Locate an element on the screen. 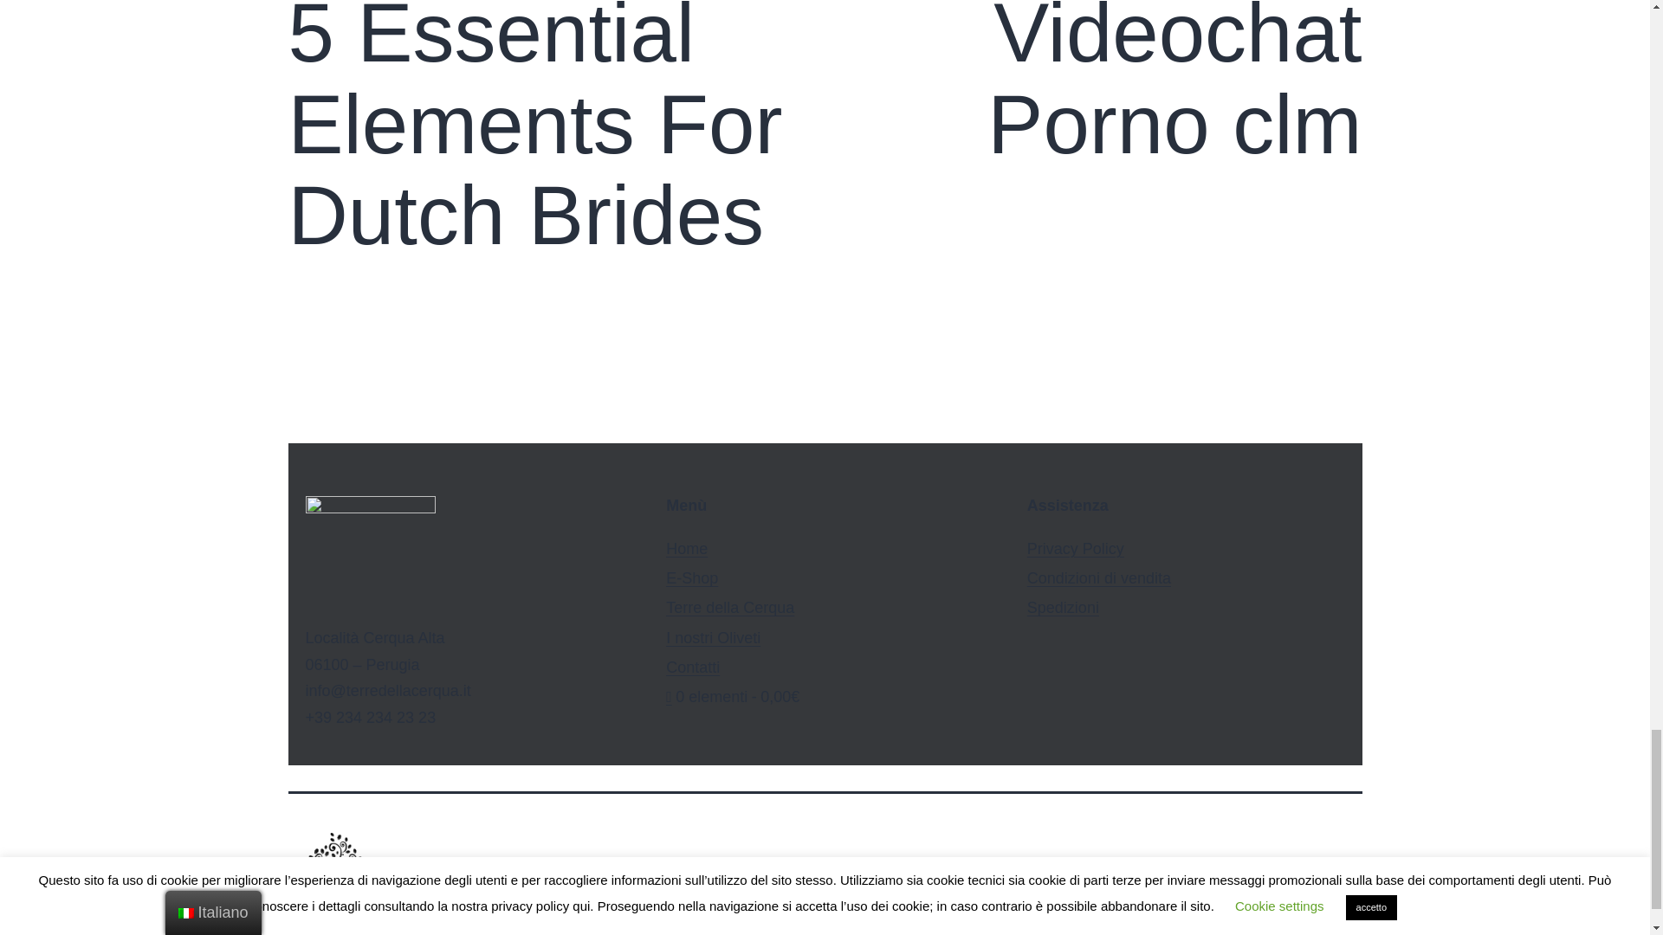  I nostri Oliveti is located at coordinates (713, 637).